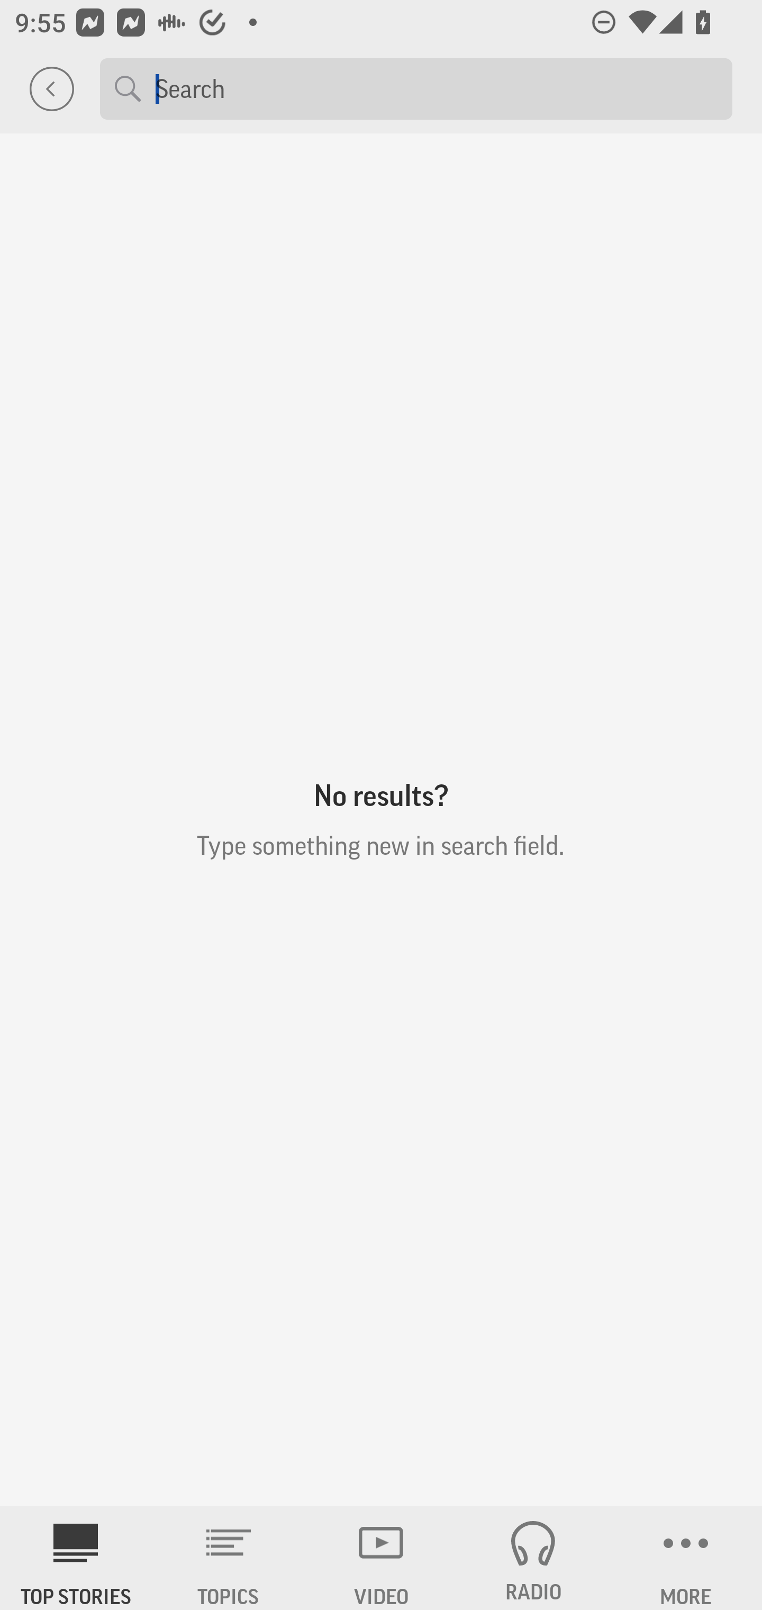 This screenshot has width=762, height=1610. I want to click on AP News TOP STORIES, so click(76, 1558).